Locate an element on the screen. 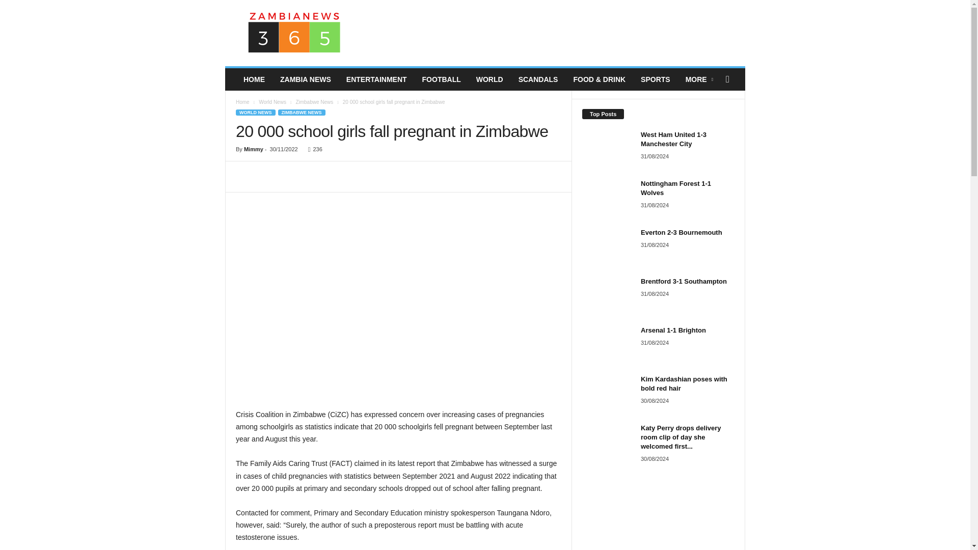 The width and height of the screenshot is (978, 550). ZambiaNews365.com is located at coordinates (294, 33).